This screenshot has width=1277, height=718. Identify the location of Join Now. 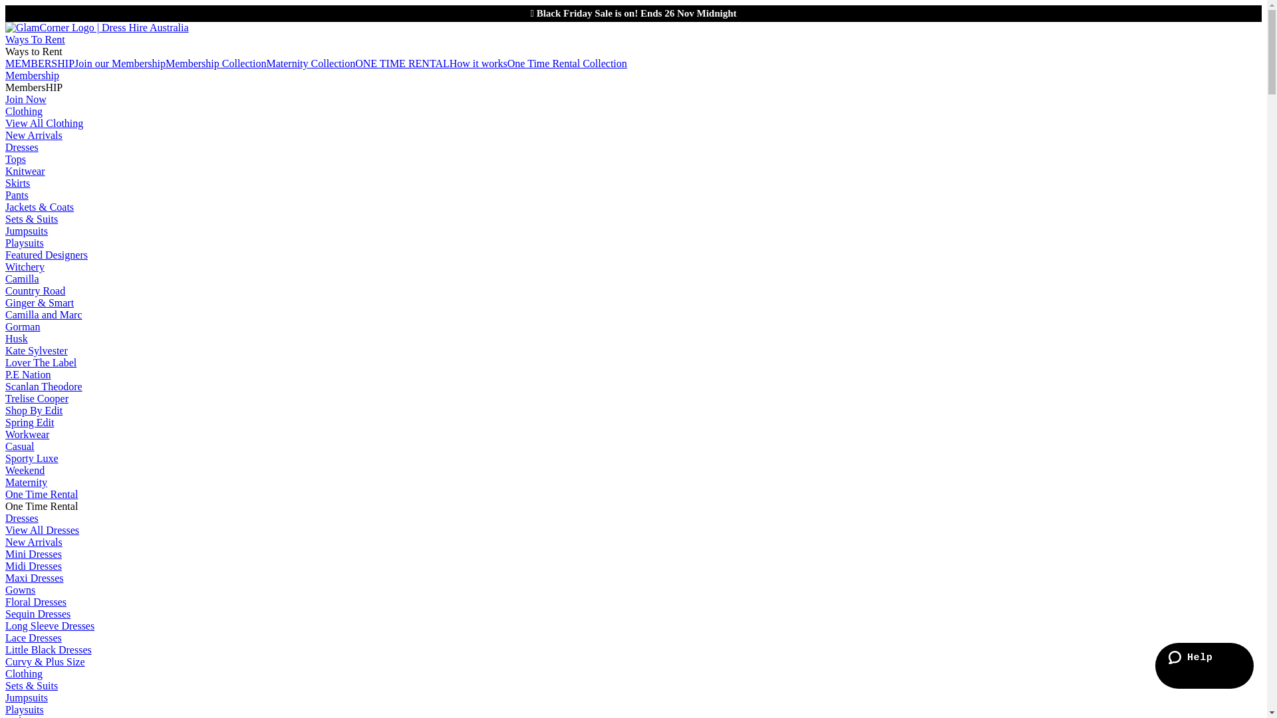
(26, 100).